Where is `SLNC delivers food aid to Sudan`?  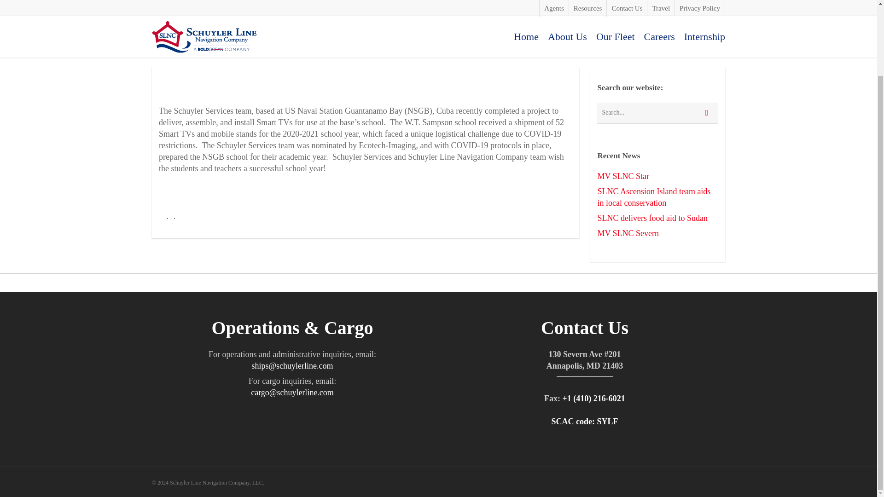
SLNC delivers food aid to Sudan is located at coordinates (657, 218).